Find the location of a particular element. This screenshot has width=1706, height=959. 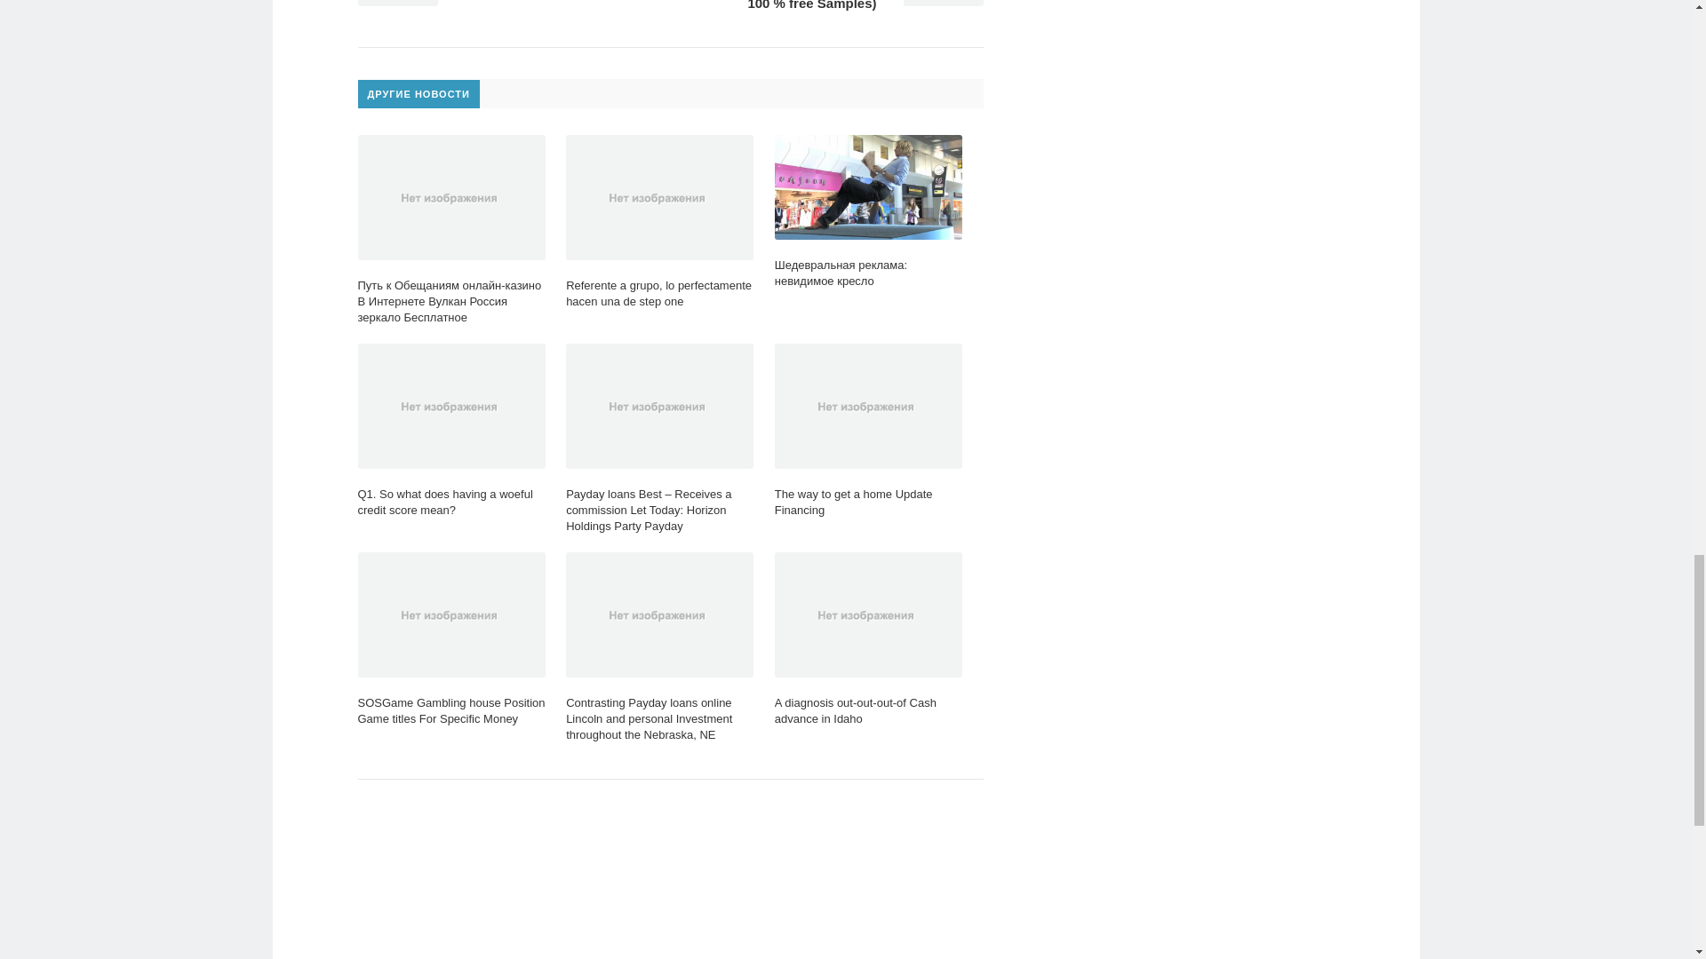

Advertisement is located at coordinates (669, 883).